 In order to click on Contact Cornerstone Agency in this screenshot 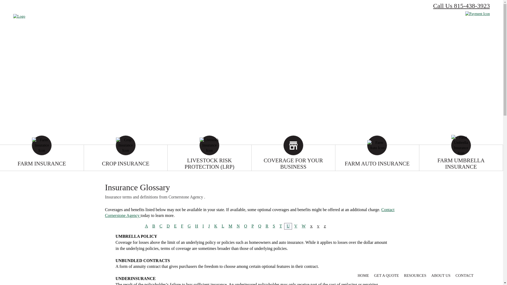, I will do `click(250, 213)`.